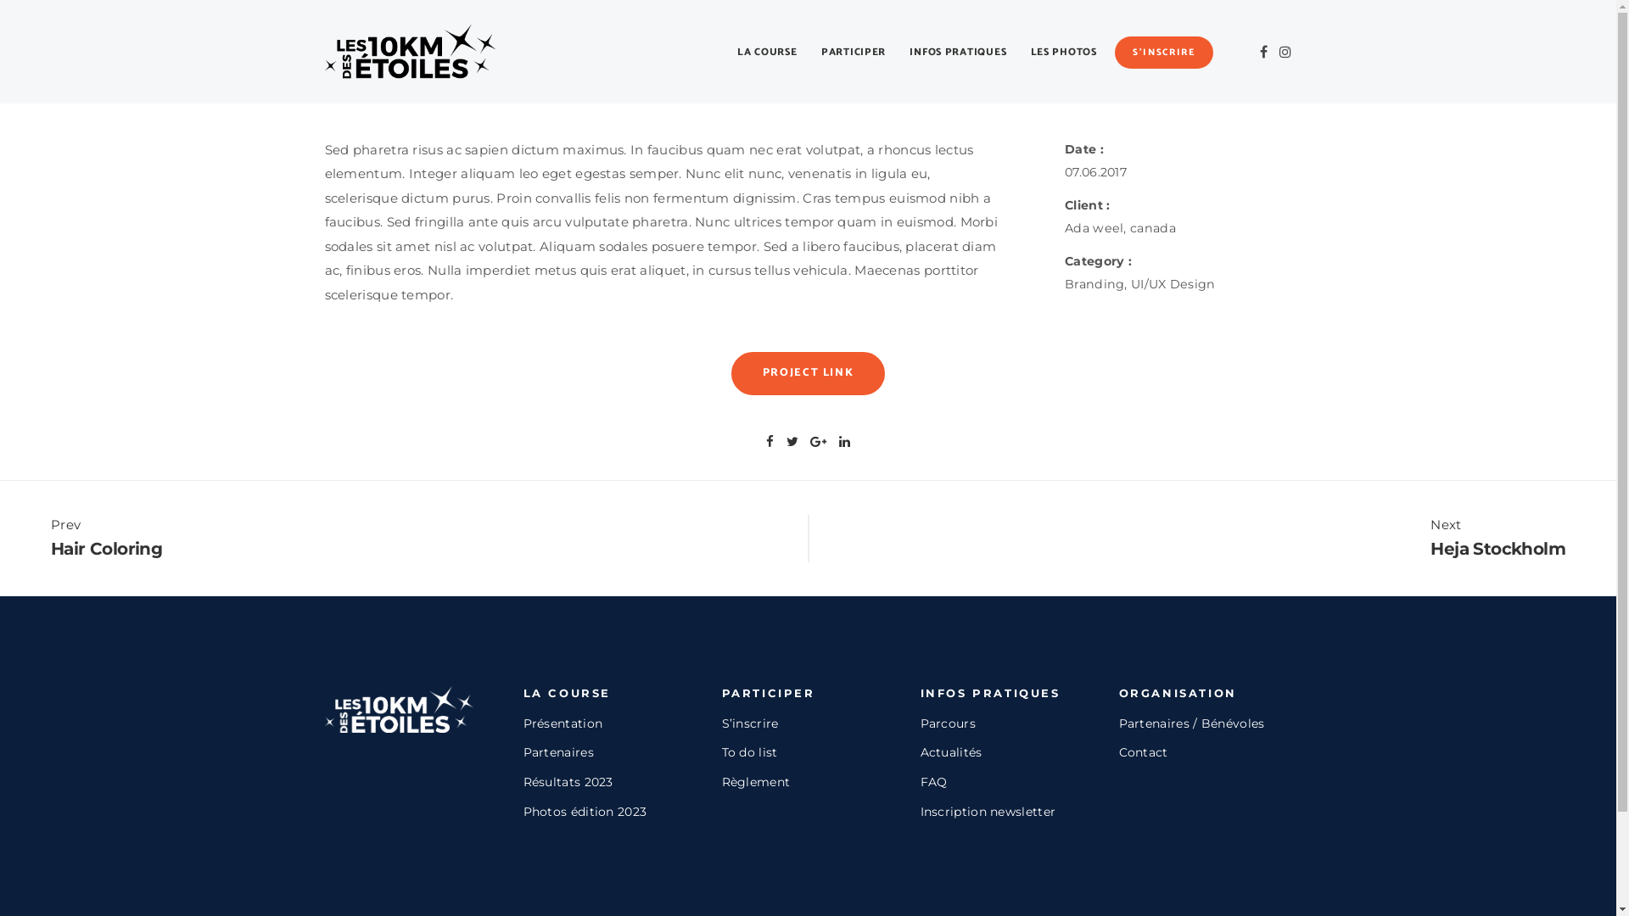 The width and height of the screenshot is (1629, 916). Describe the element at coordinates (749, 752) in the screenshot. I see `To do list` at that location.